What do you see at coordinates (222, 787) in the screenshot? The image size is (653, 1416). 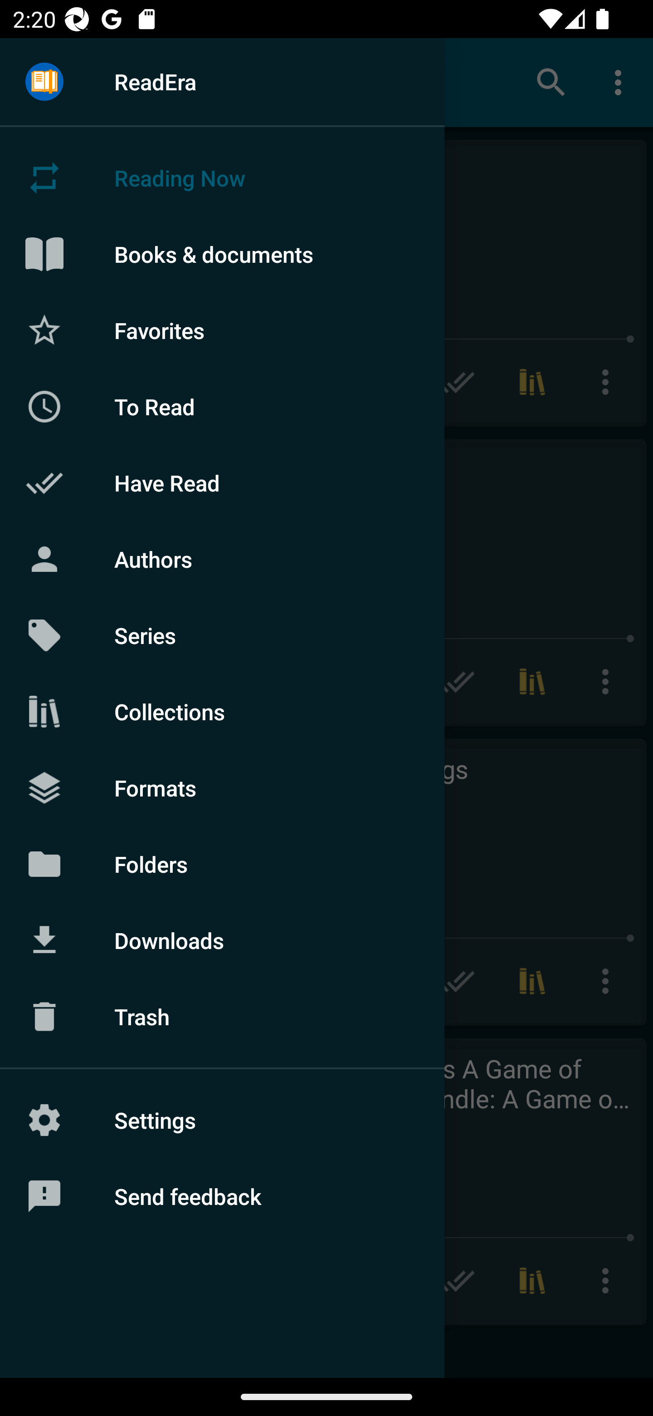 I see `Formats` at bounding box center [222, 787].